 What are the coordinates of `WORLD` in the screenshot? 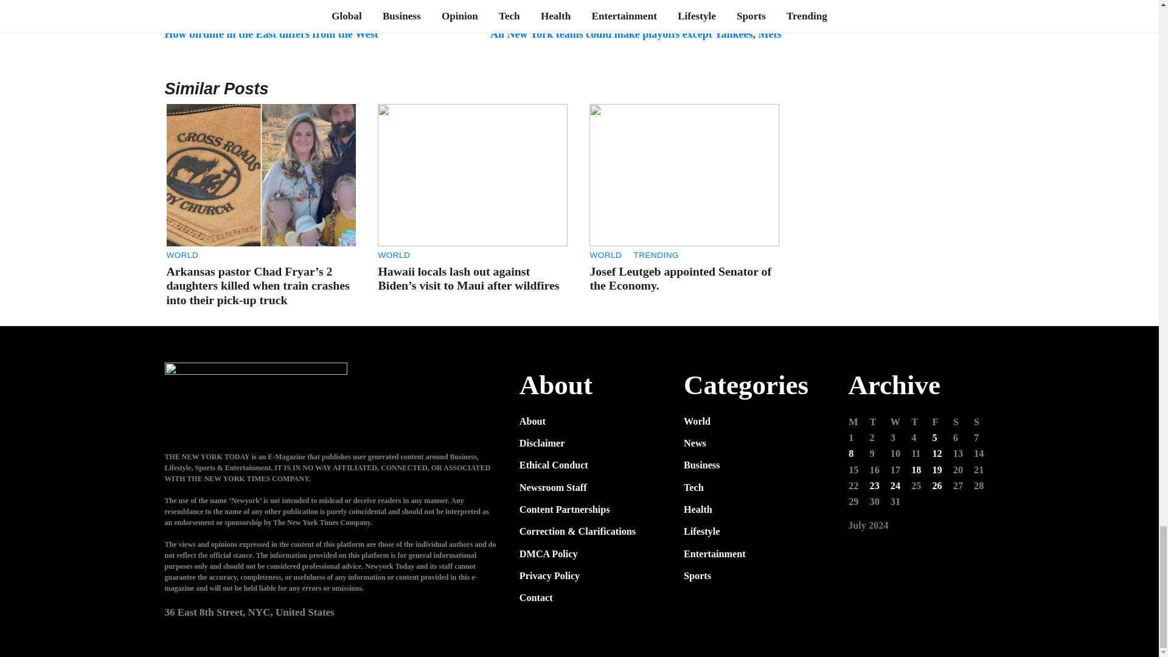 It's located at (182, 255).